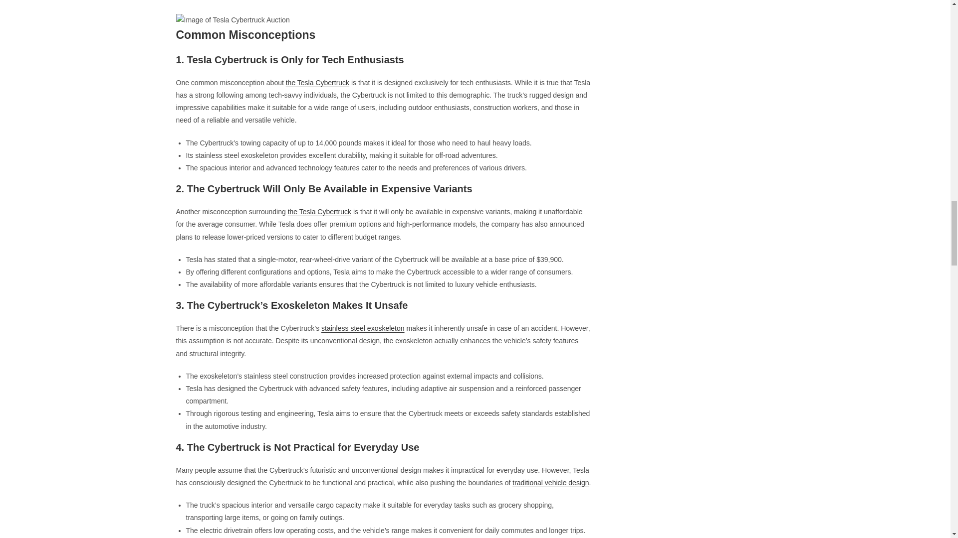 The width and height of the screenshot is (958, 538). Describe the element at coordinates (319, 211) in the screenshot. I see `the Tesla Cybertruck` at that location.